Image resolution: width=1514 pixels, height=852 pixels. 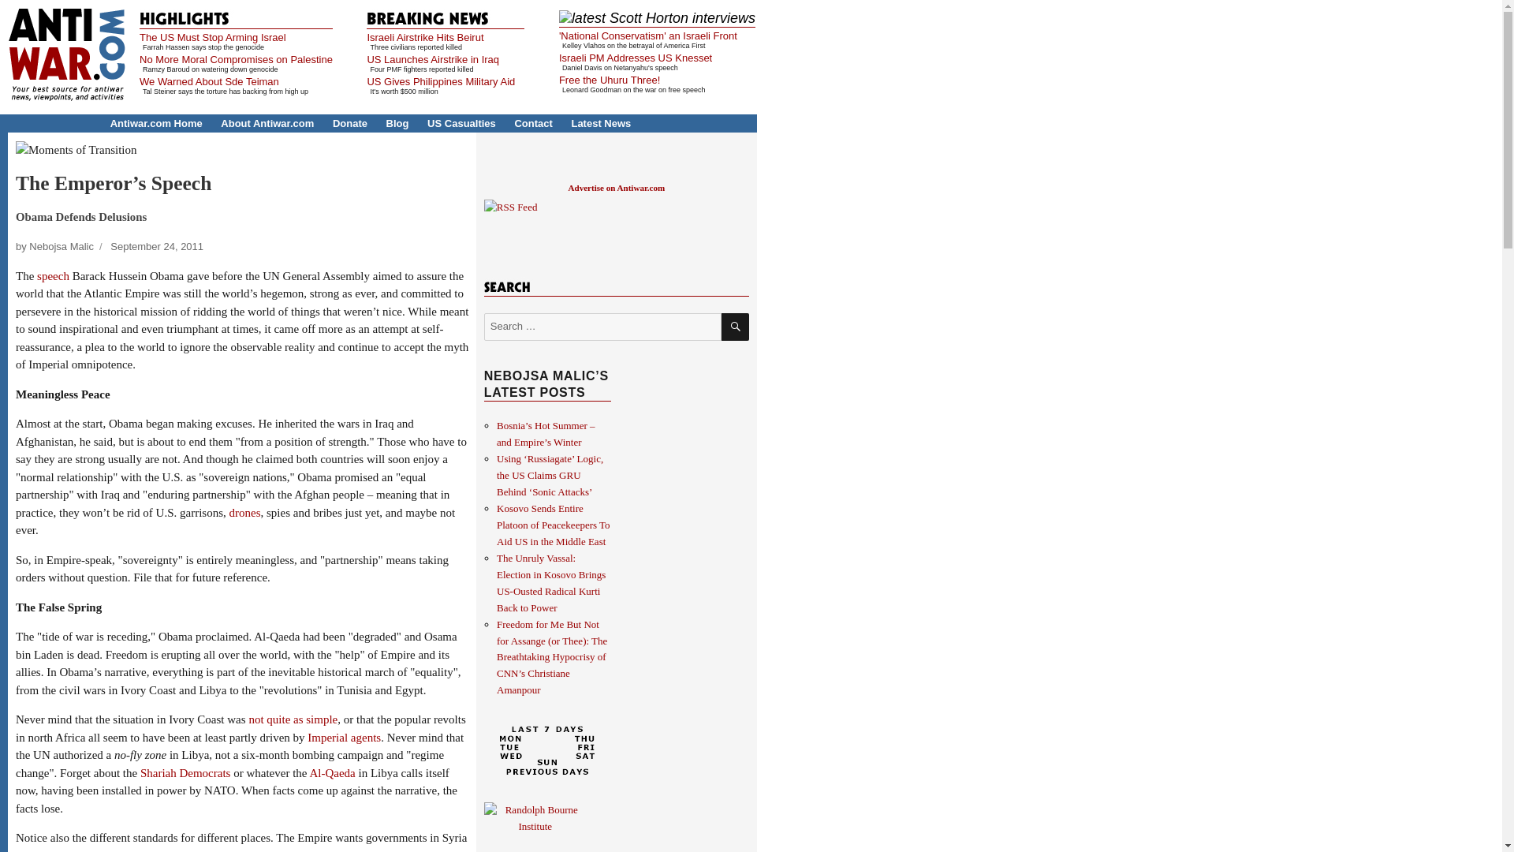 What do you see at coordinates (156, 246) in the screenshot?
I see `September 24, 2011` at bounding box center [156, 246].